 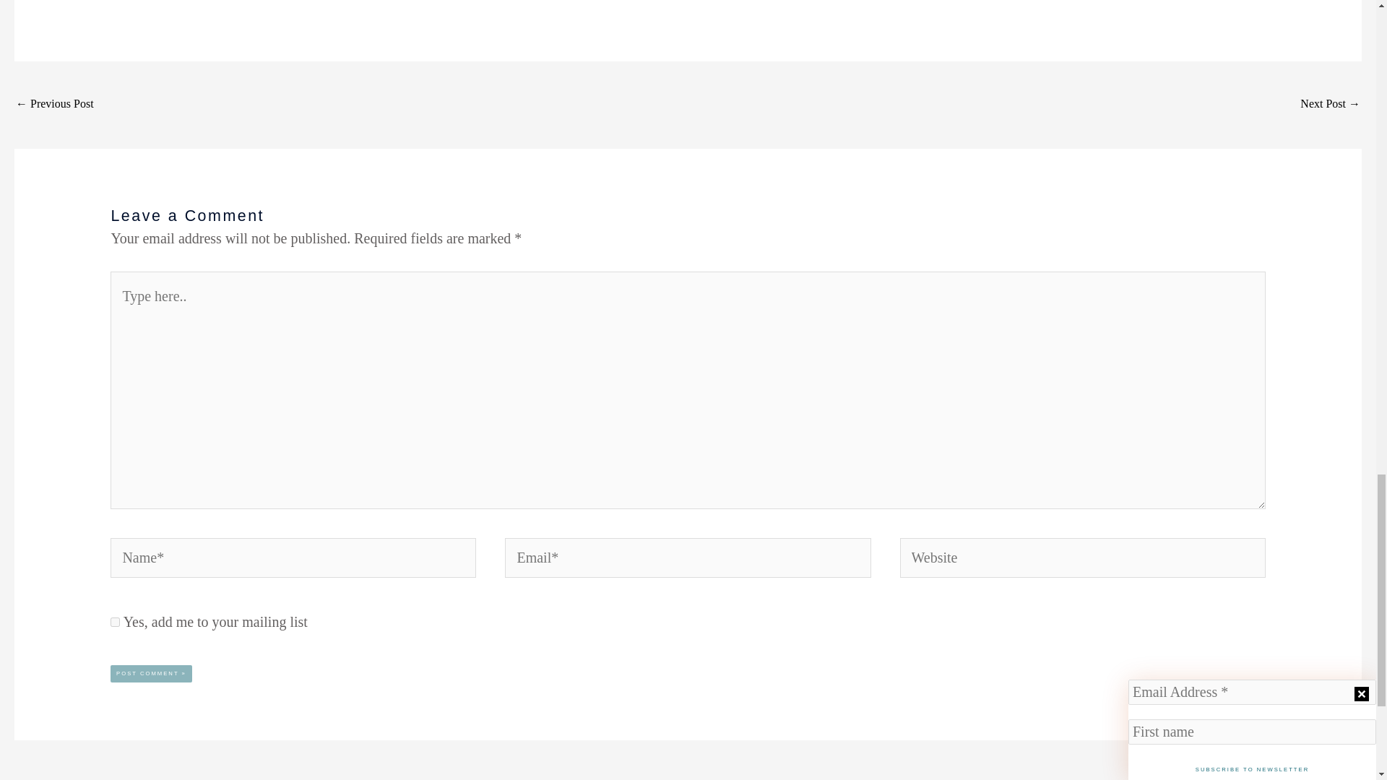 I want to click on Teaching Resourcefulness, so click(x=55, y=105).